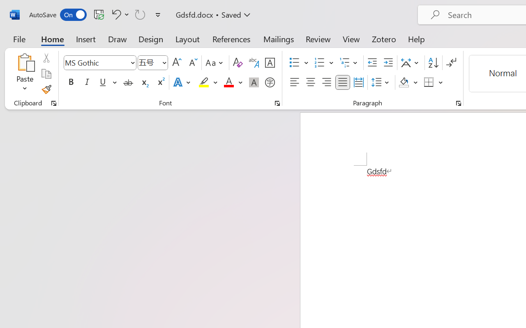 The height and width of the screenshot is (328, 526). Describe the element at coordinates (215, 63) in the screenshot. I see `Change Case` at that location.